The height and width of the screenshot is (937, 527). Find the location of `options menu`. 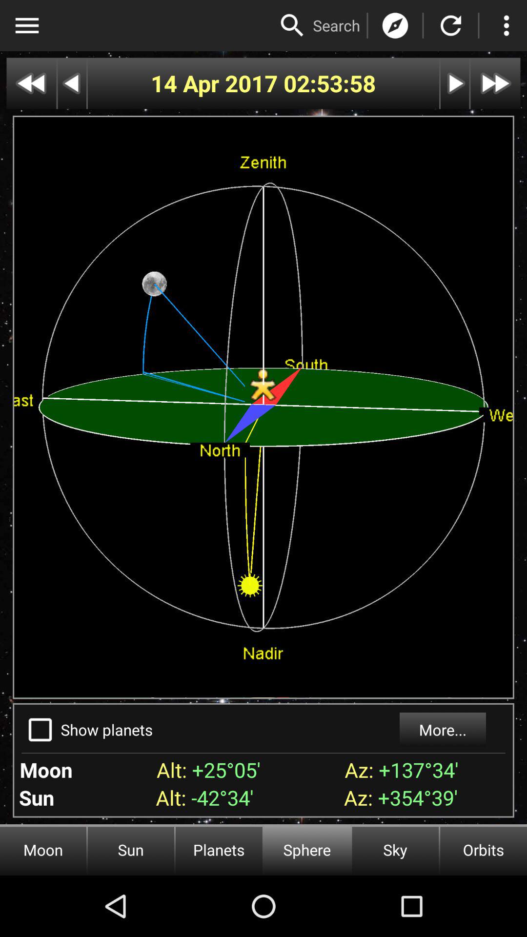

options menu is located at coordinates (27, 25).